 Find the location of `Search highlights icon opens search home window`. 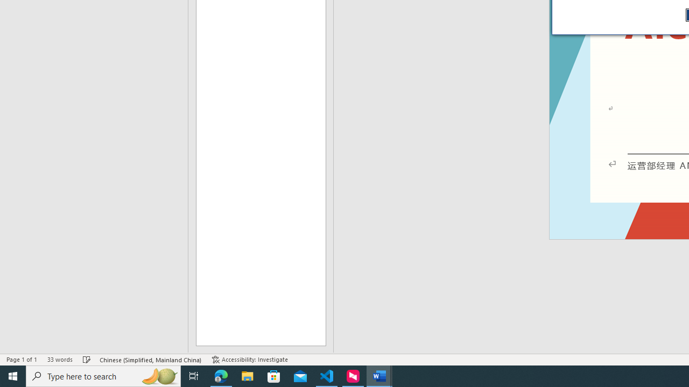

Search highlights icon opens search home window is located at coordinates (159, 376).